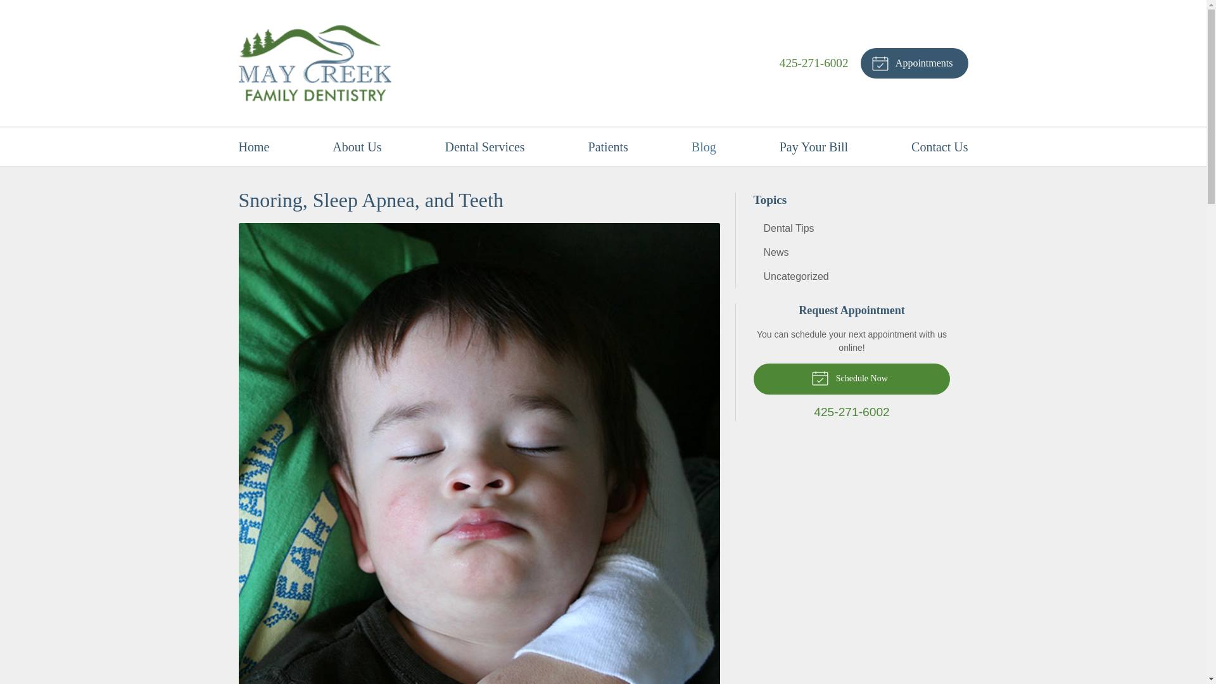 This screenshot has width=1216, height=684. What do you see at coordinates (852, 413) in the screenshot?
I see `Call practice` at bounding box center [852, 413].